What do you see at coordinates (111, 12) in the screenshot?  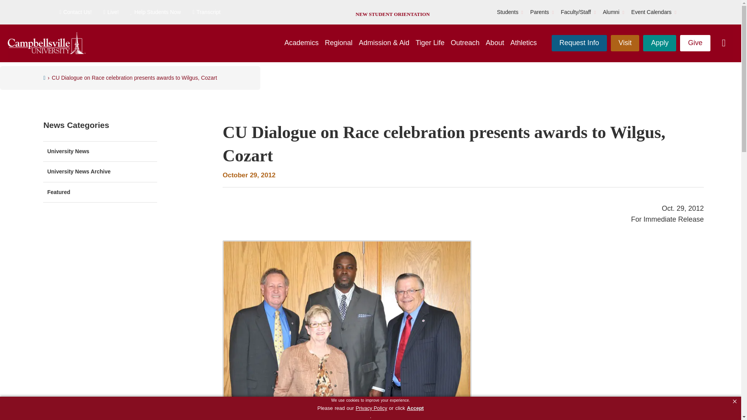 I see `Live!` at bounding box center [111, 12].